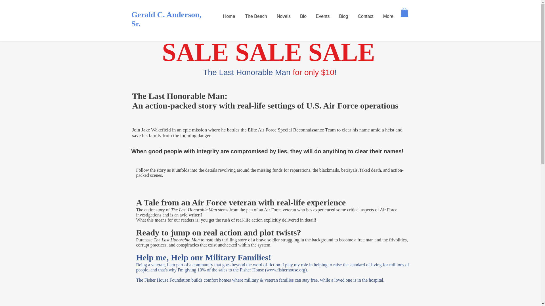 This screenshot has width=545, height=306. Describe the element at coordinates (256, 16) in the screenshot. I see `The Beach` at that location.